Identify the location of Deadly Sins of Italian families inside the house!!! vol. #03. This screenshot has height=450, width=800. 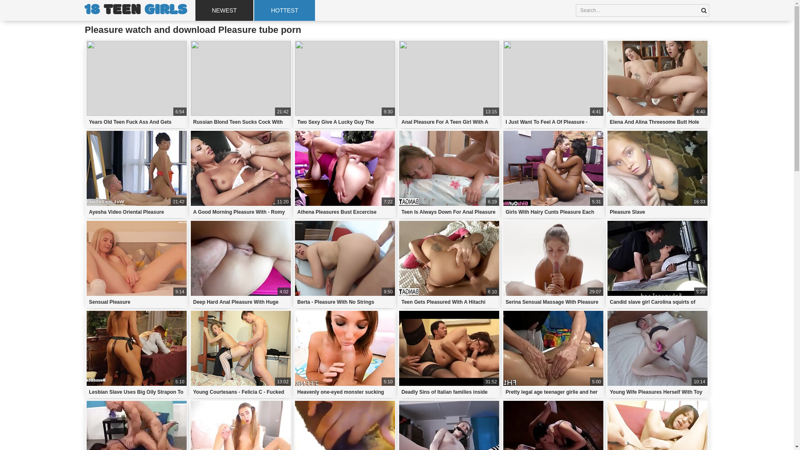
(449, 392).